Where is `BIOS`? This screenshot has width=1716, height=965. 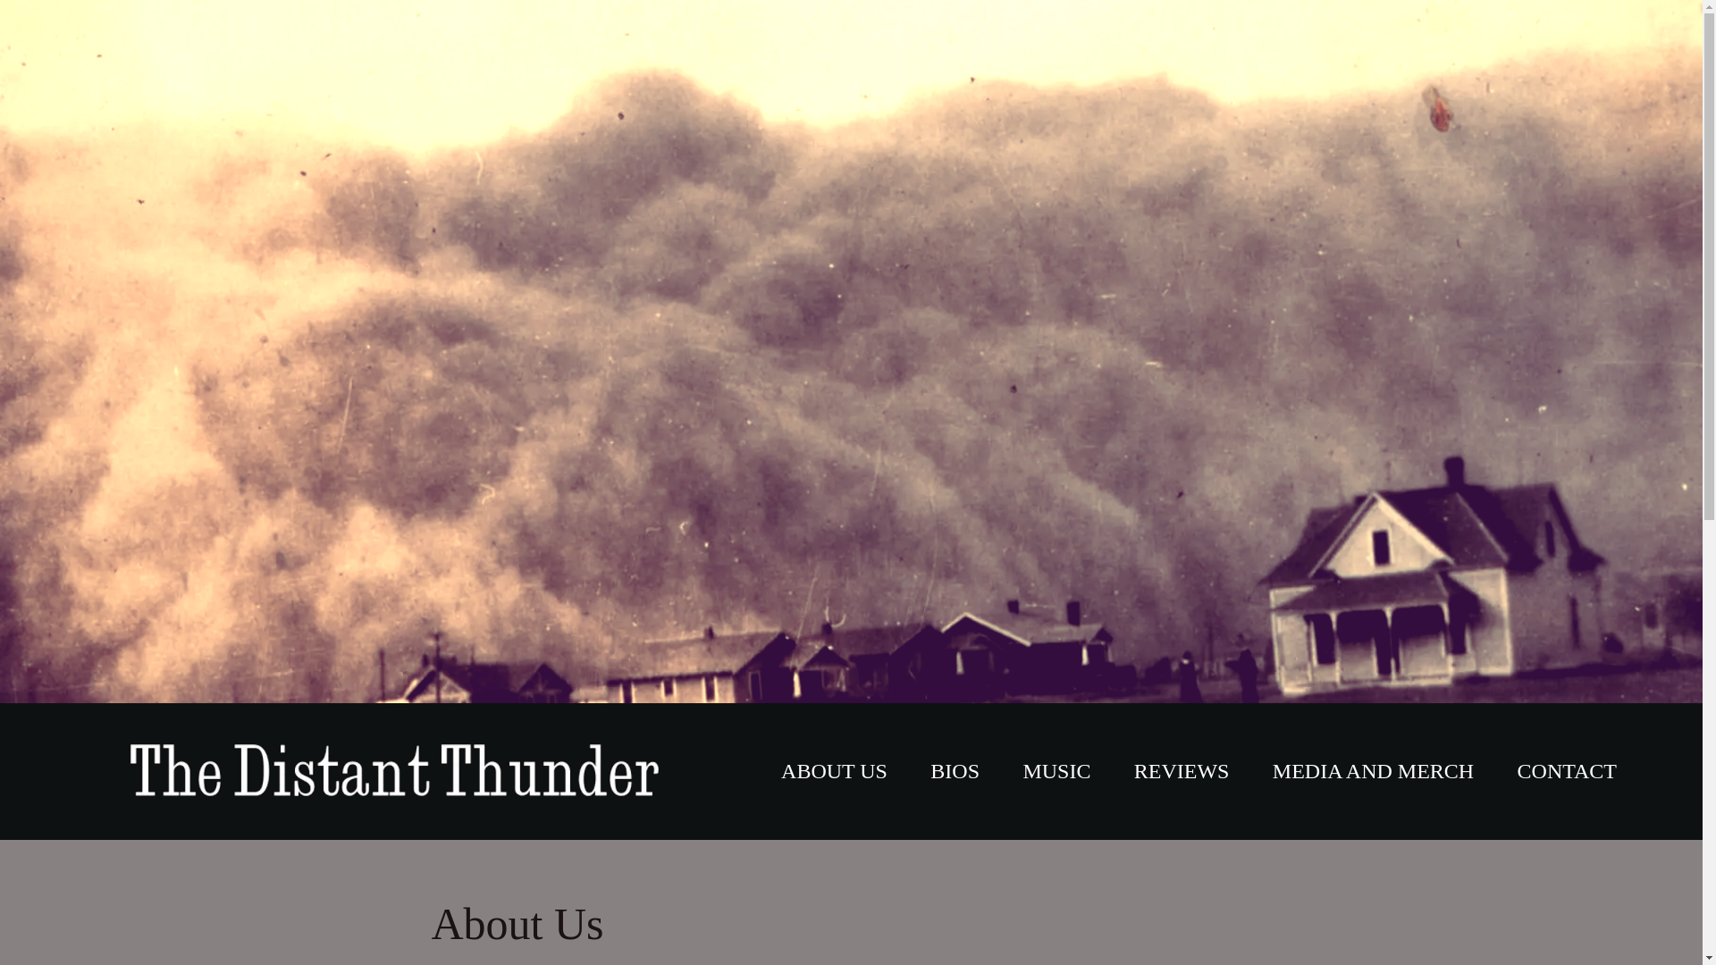 BIOS is located at coordinates (955, 771).